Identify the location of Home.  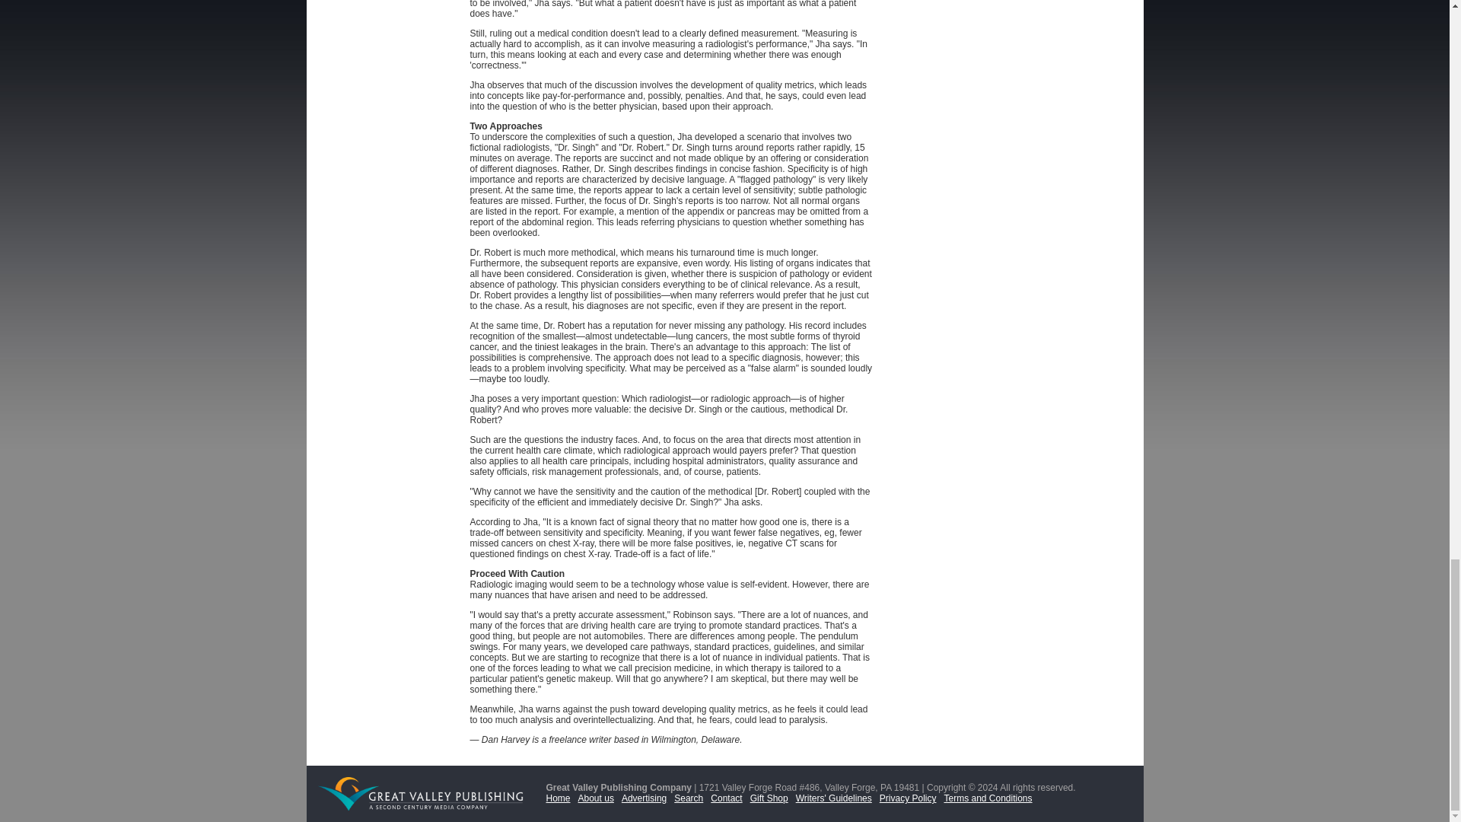
(562, 798).